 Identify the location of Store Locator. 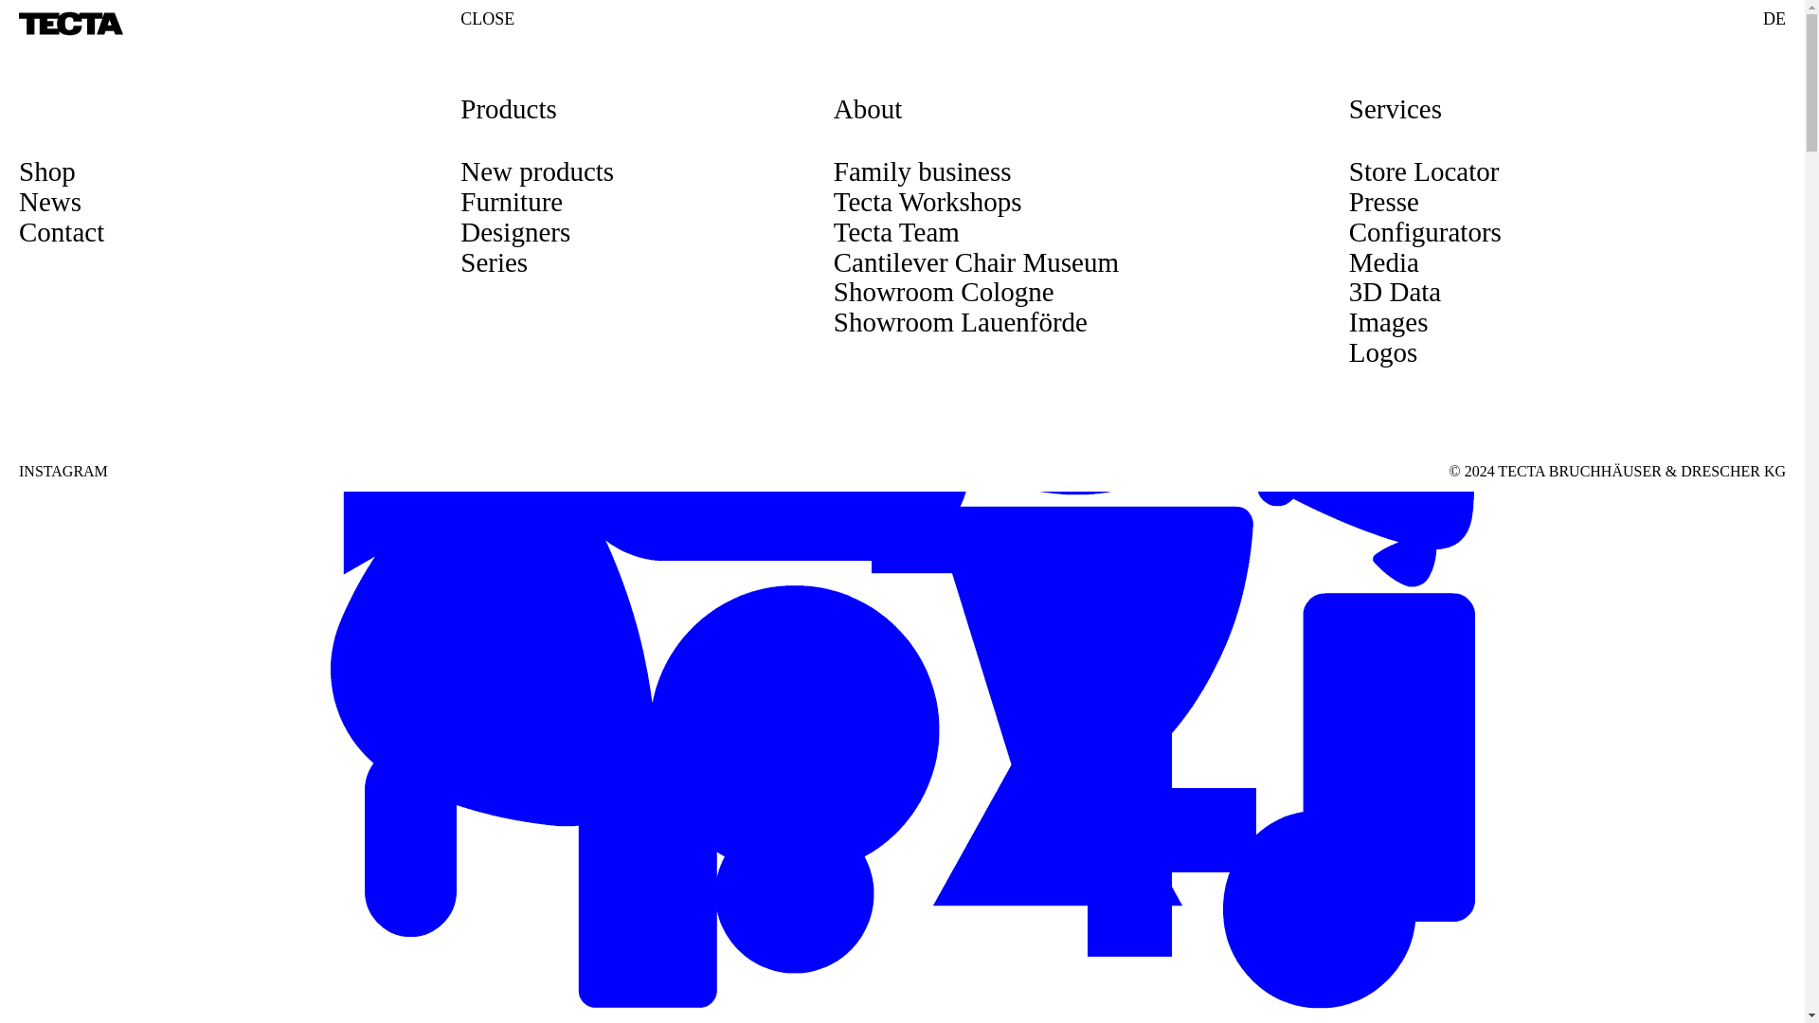
(1424, 170).